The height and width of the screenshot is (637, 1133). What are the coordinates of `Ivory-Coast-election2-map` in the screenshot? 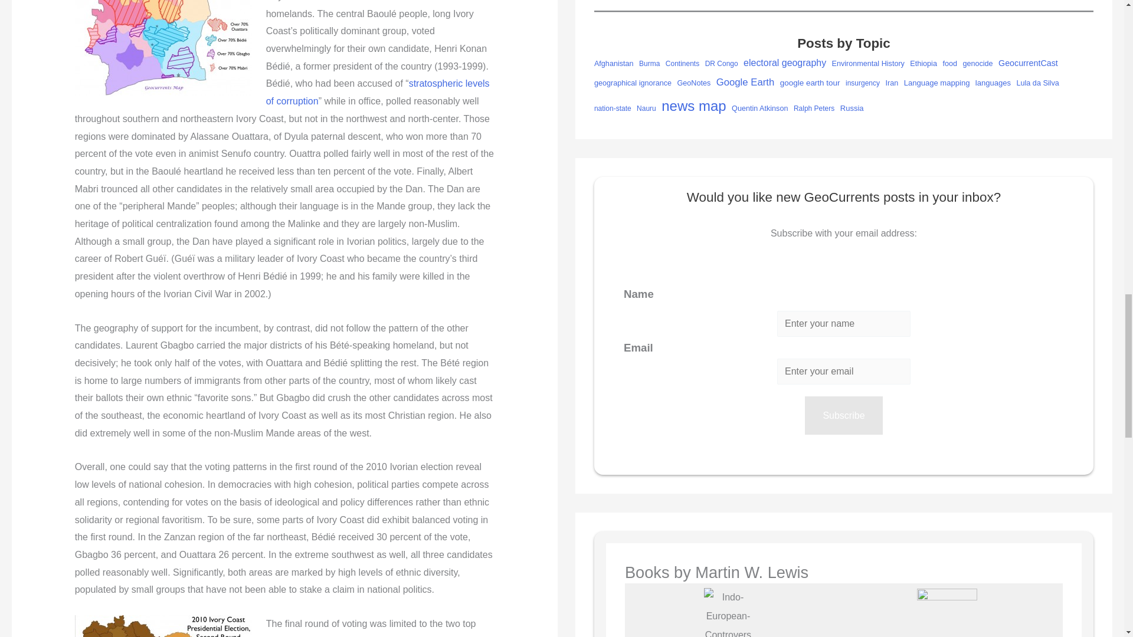 It's located at (163, 626).